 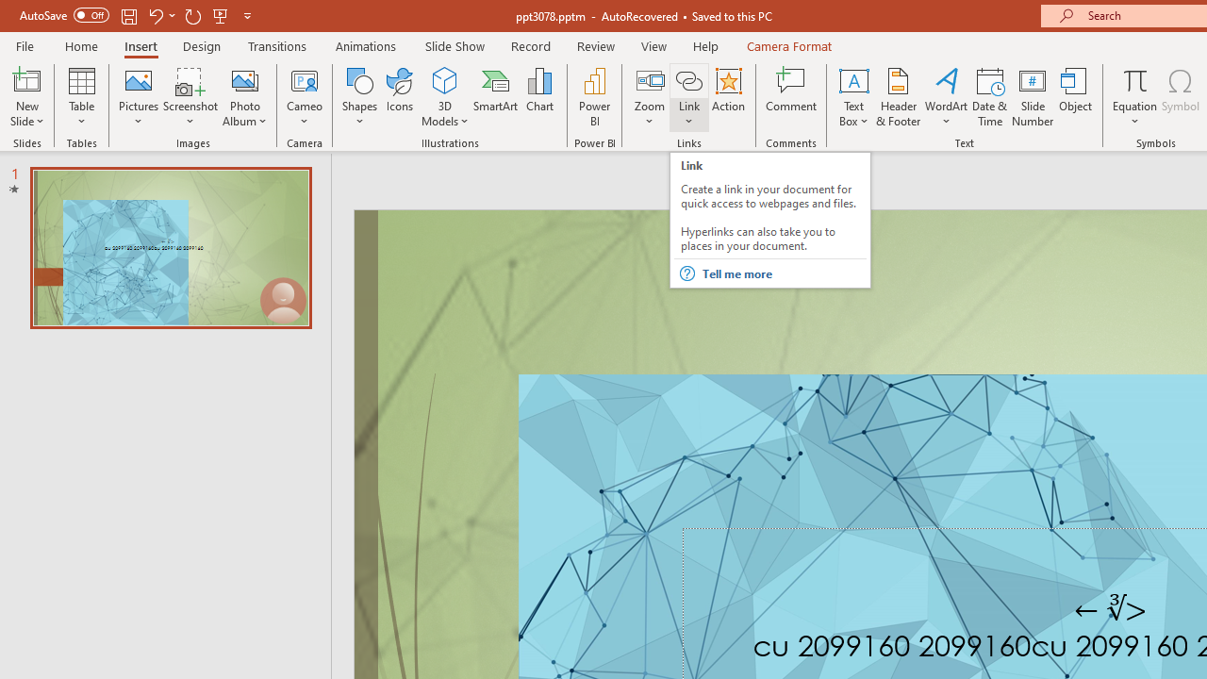 What do you see at coordinates (277, 45) in the screenshot?
I see `Transitions` at bounding box center [277, 45].